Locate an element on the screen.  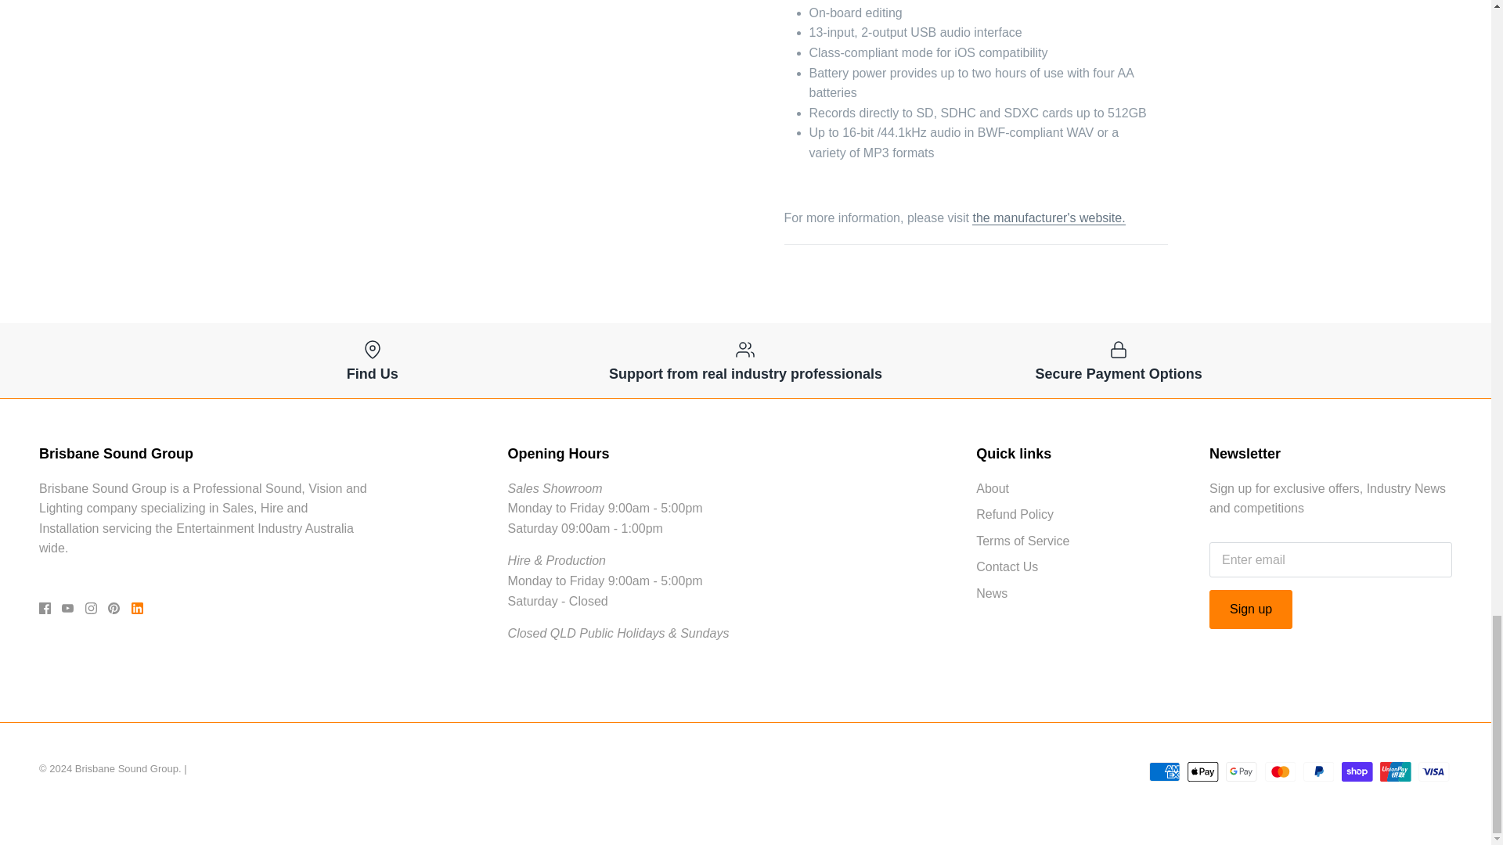
Instagram is located at coordinates (91, 609).